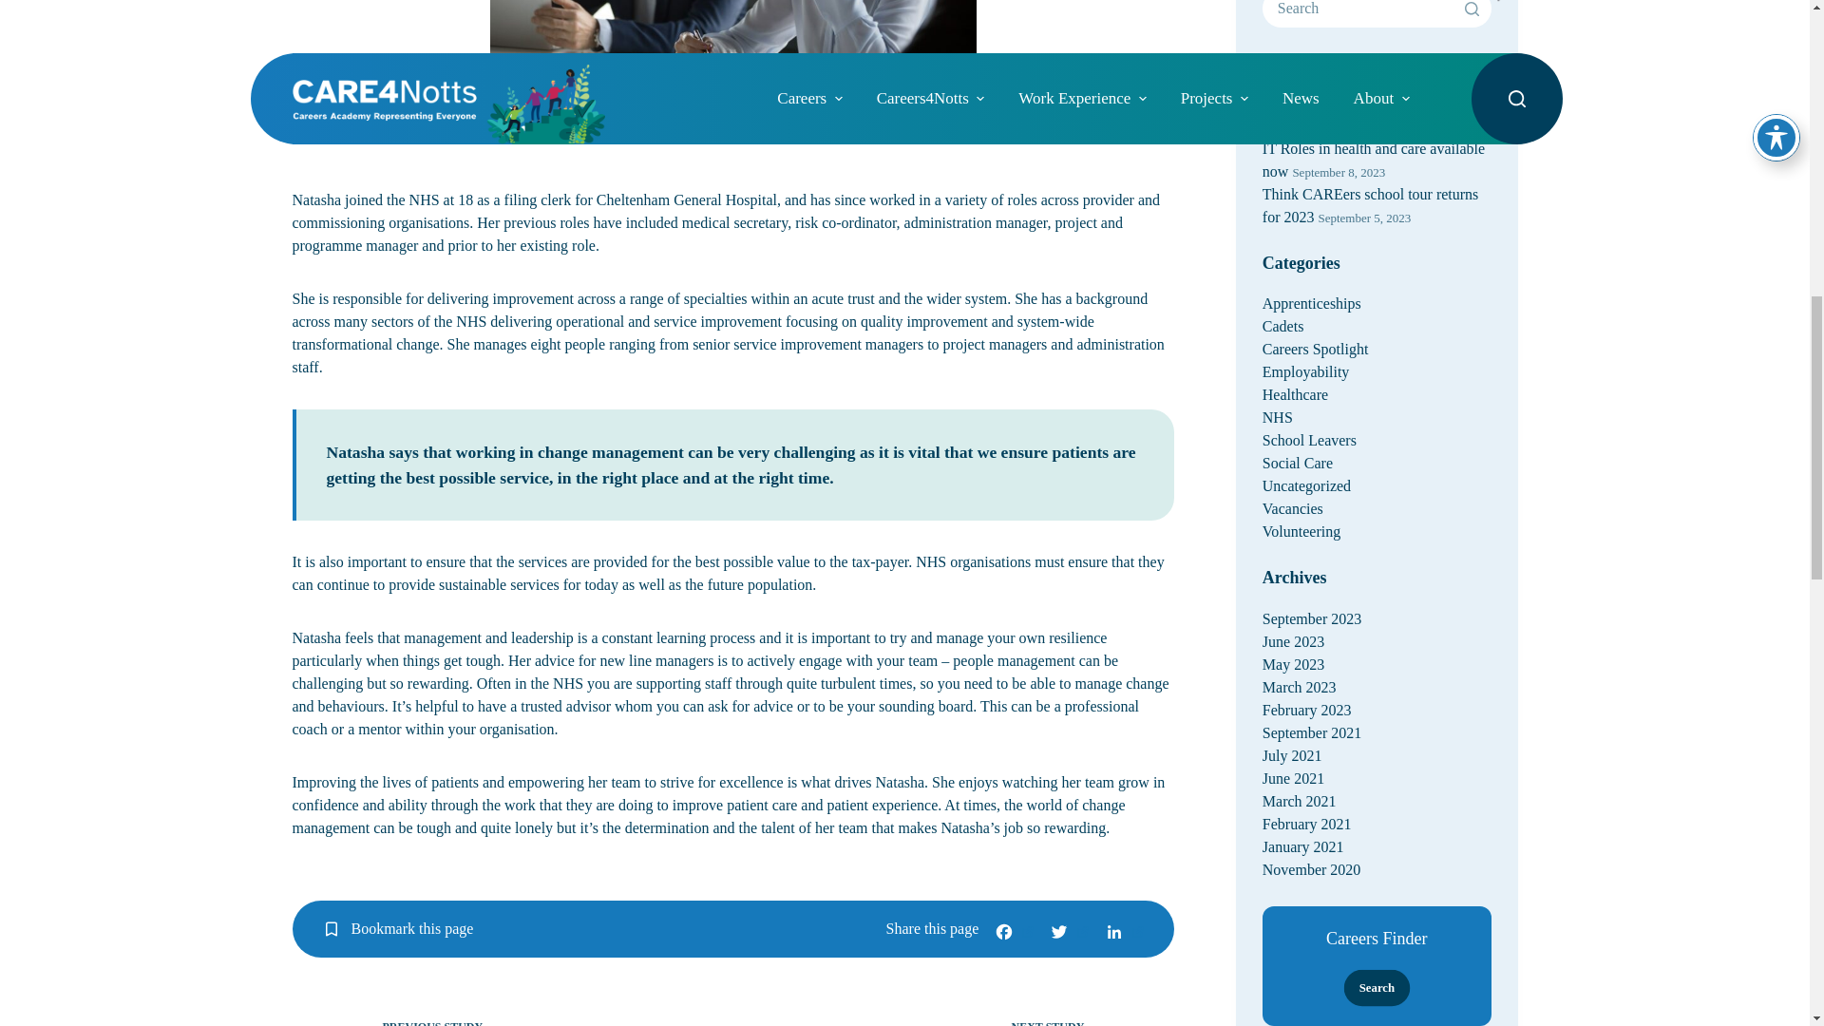  I want to click on Facebook, so click(1012, 931).